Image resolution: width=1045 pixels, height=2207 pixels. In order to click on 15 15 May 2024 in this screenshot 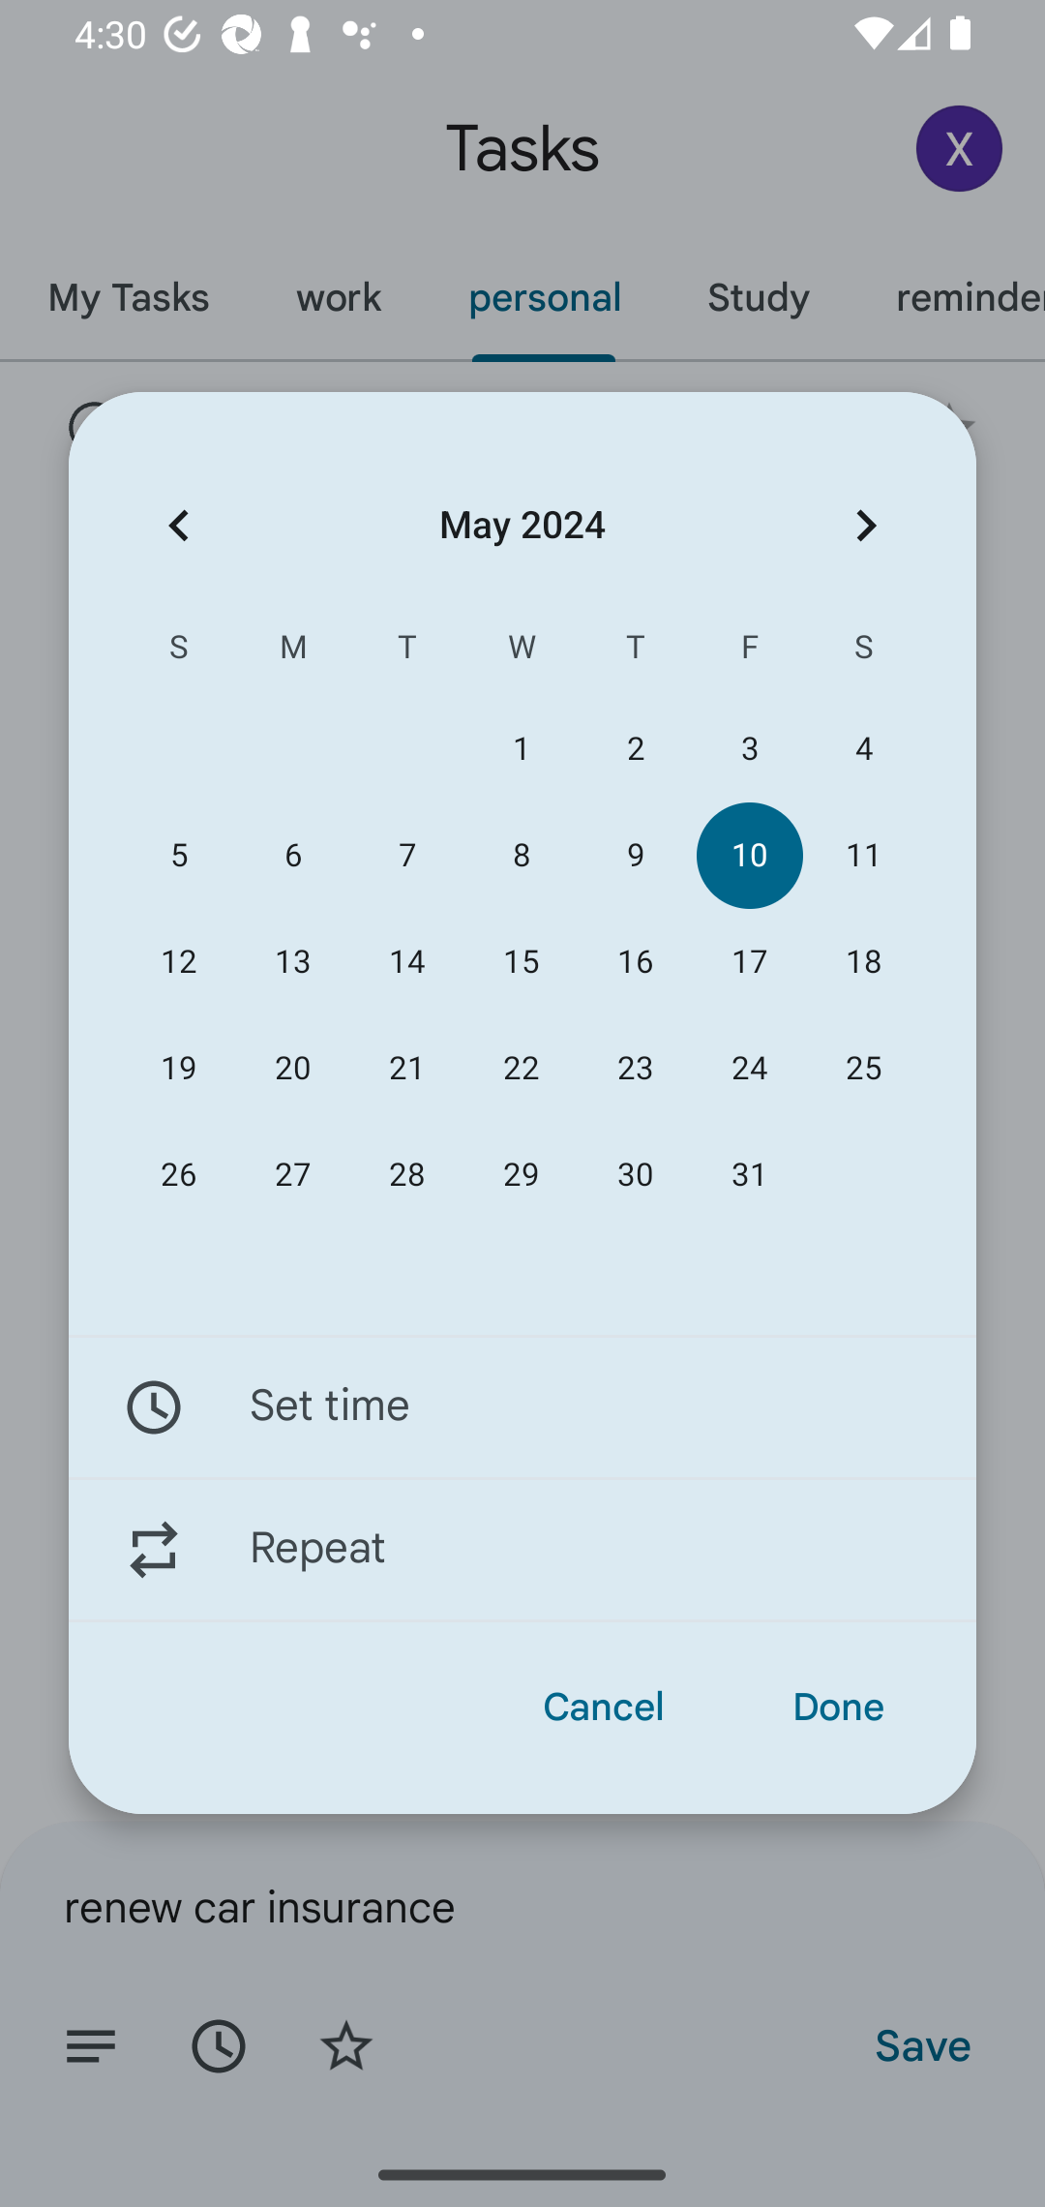, I will do `click(521, 962)`.